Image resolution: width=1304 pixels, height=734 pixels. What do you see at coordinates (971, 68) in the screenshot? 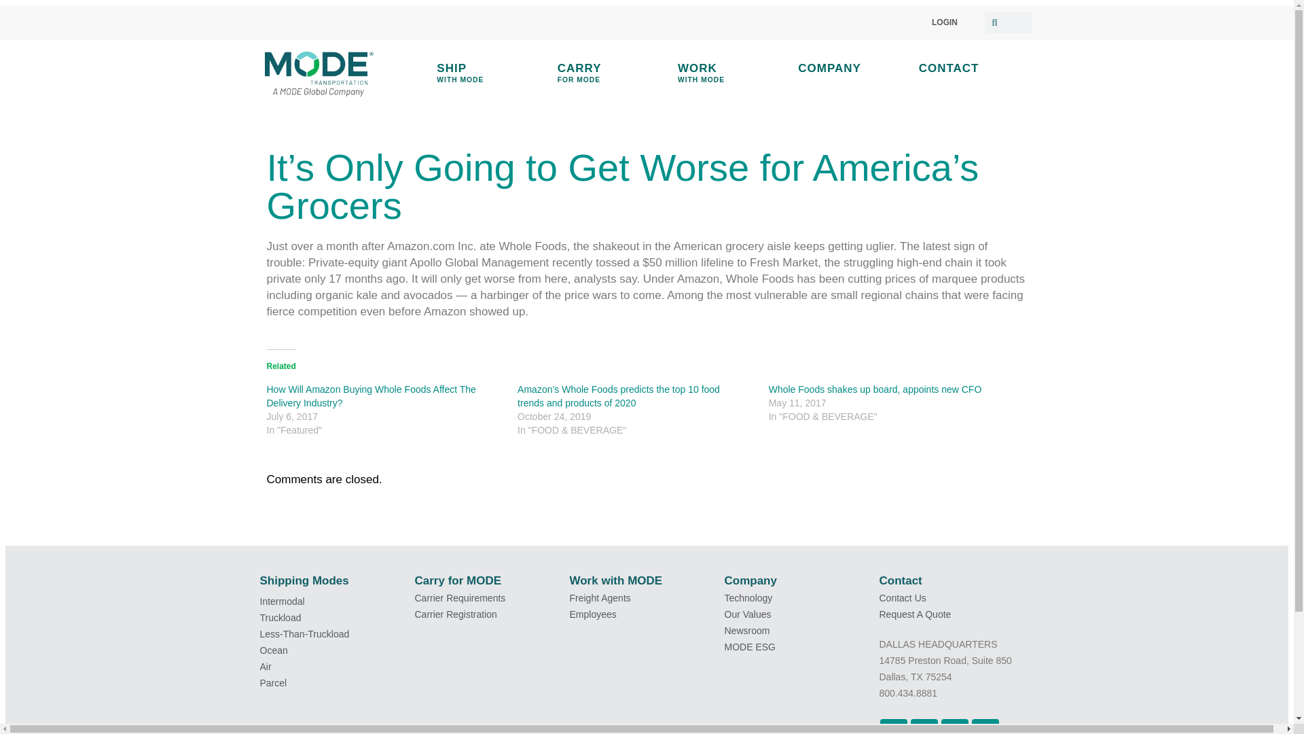
I see `Whole Foods shakes up board, appoints new CFO` at bounding box center [971, 68].